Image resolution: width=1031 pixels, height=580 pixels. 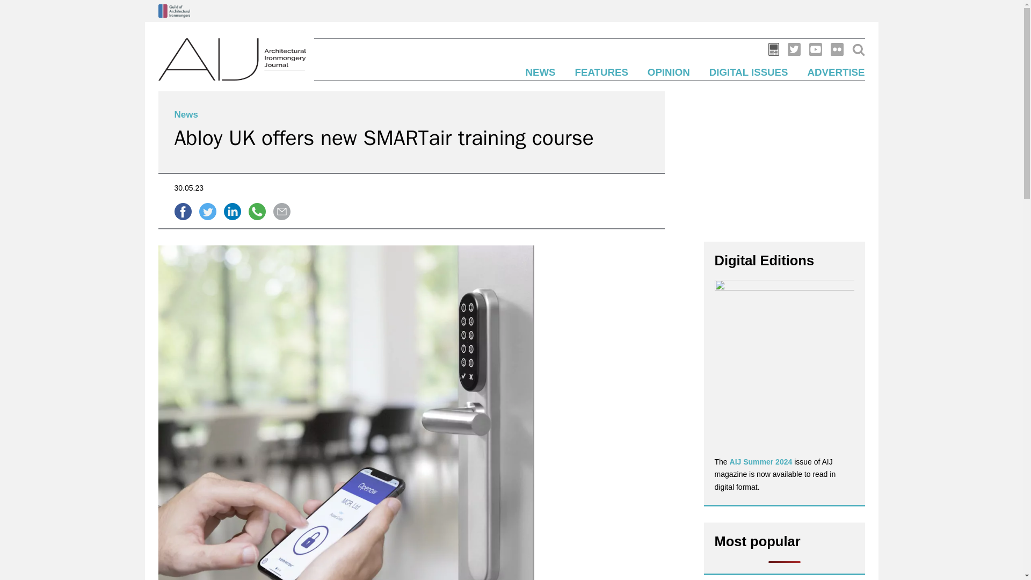 I want to click on OPINION, so click(x=668, y=72).